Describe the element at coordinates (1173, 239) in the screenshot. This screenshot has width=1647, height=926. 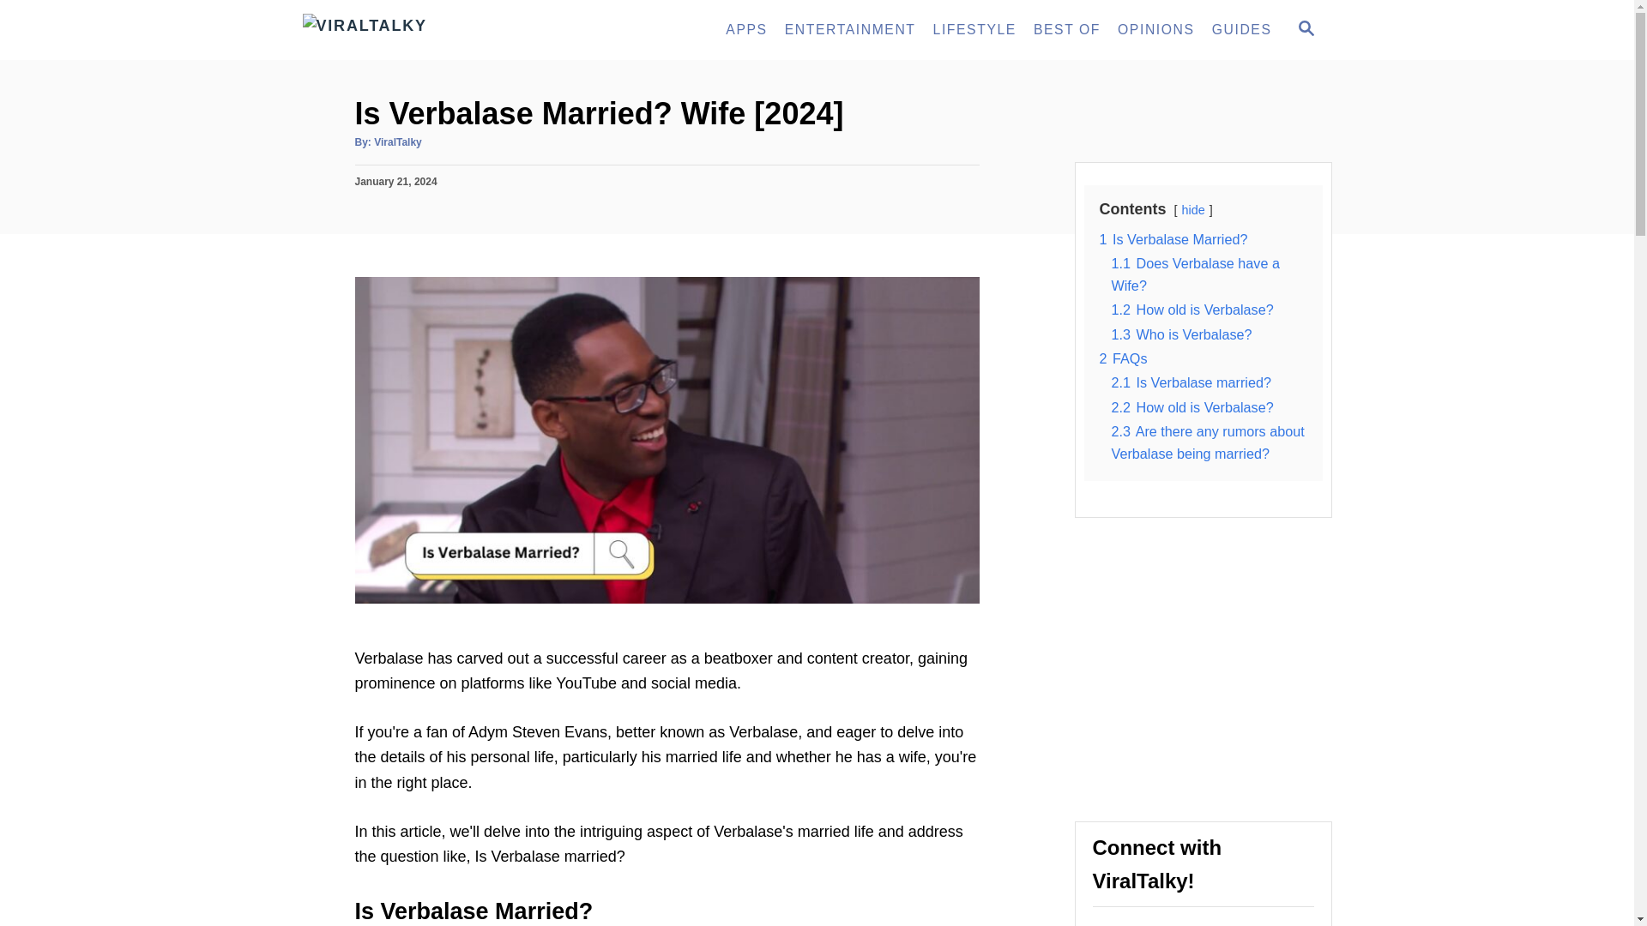
I see `1 Is Verbalase Married?` at that location.